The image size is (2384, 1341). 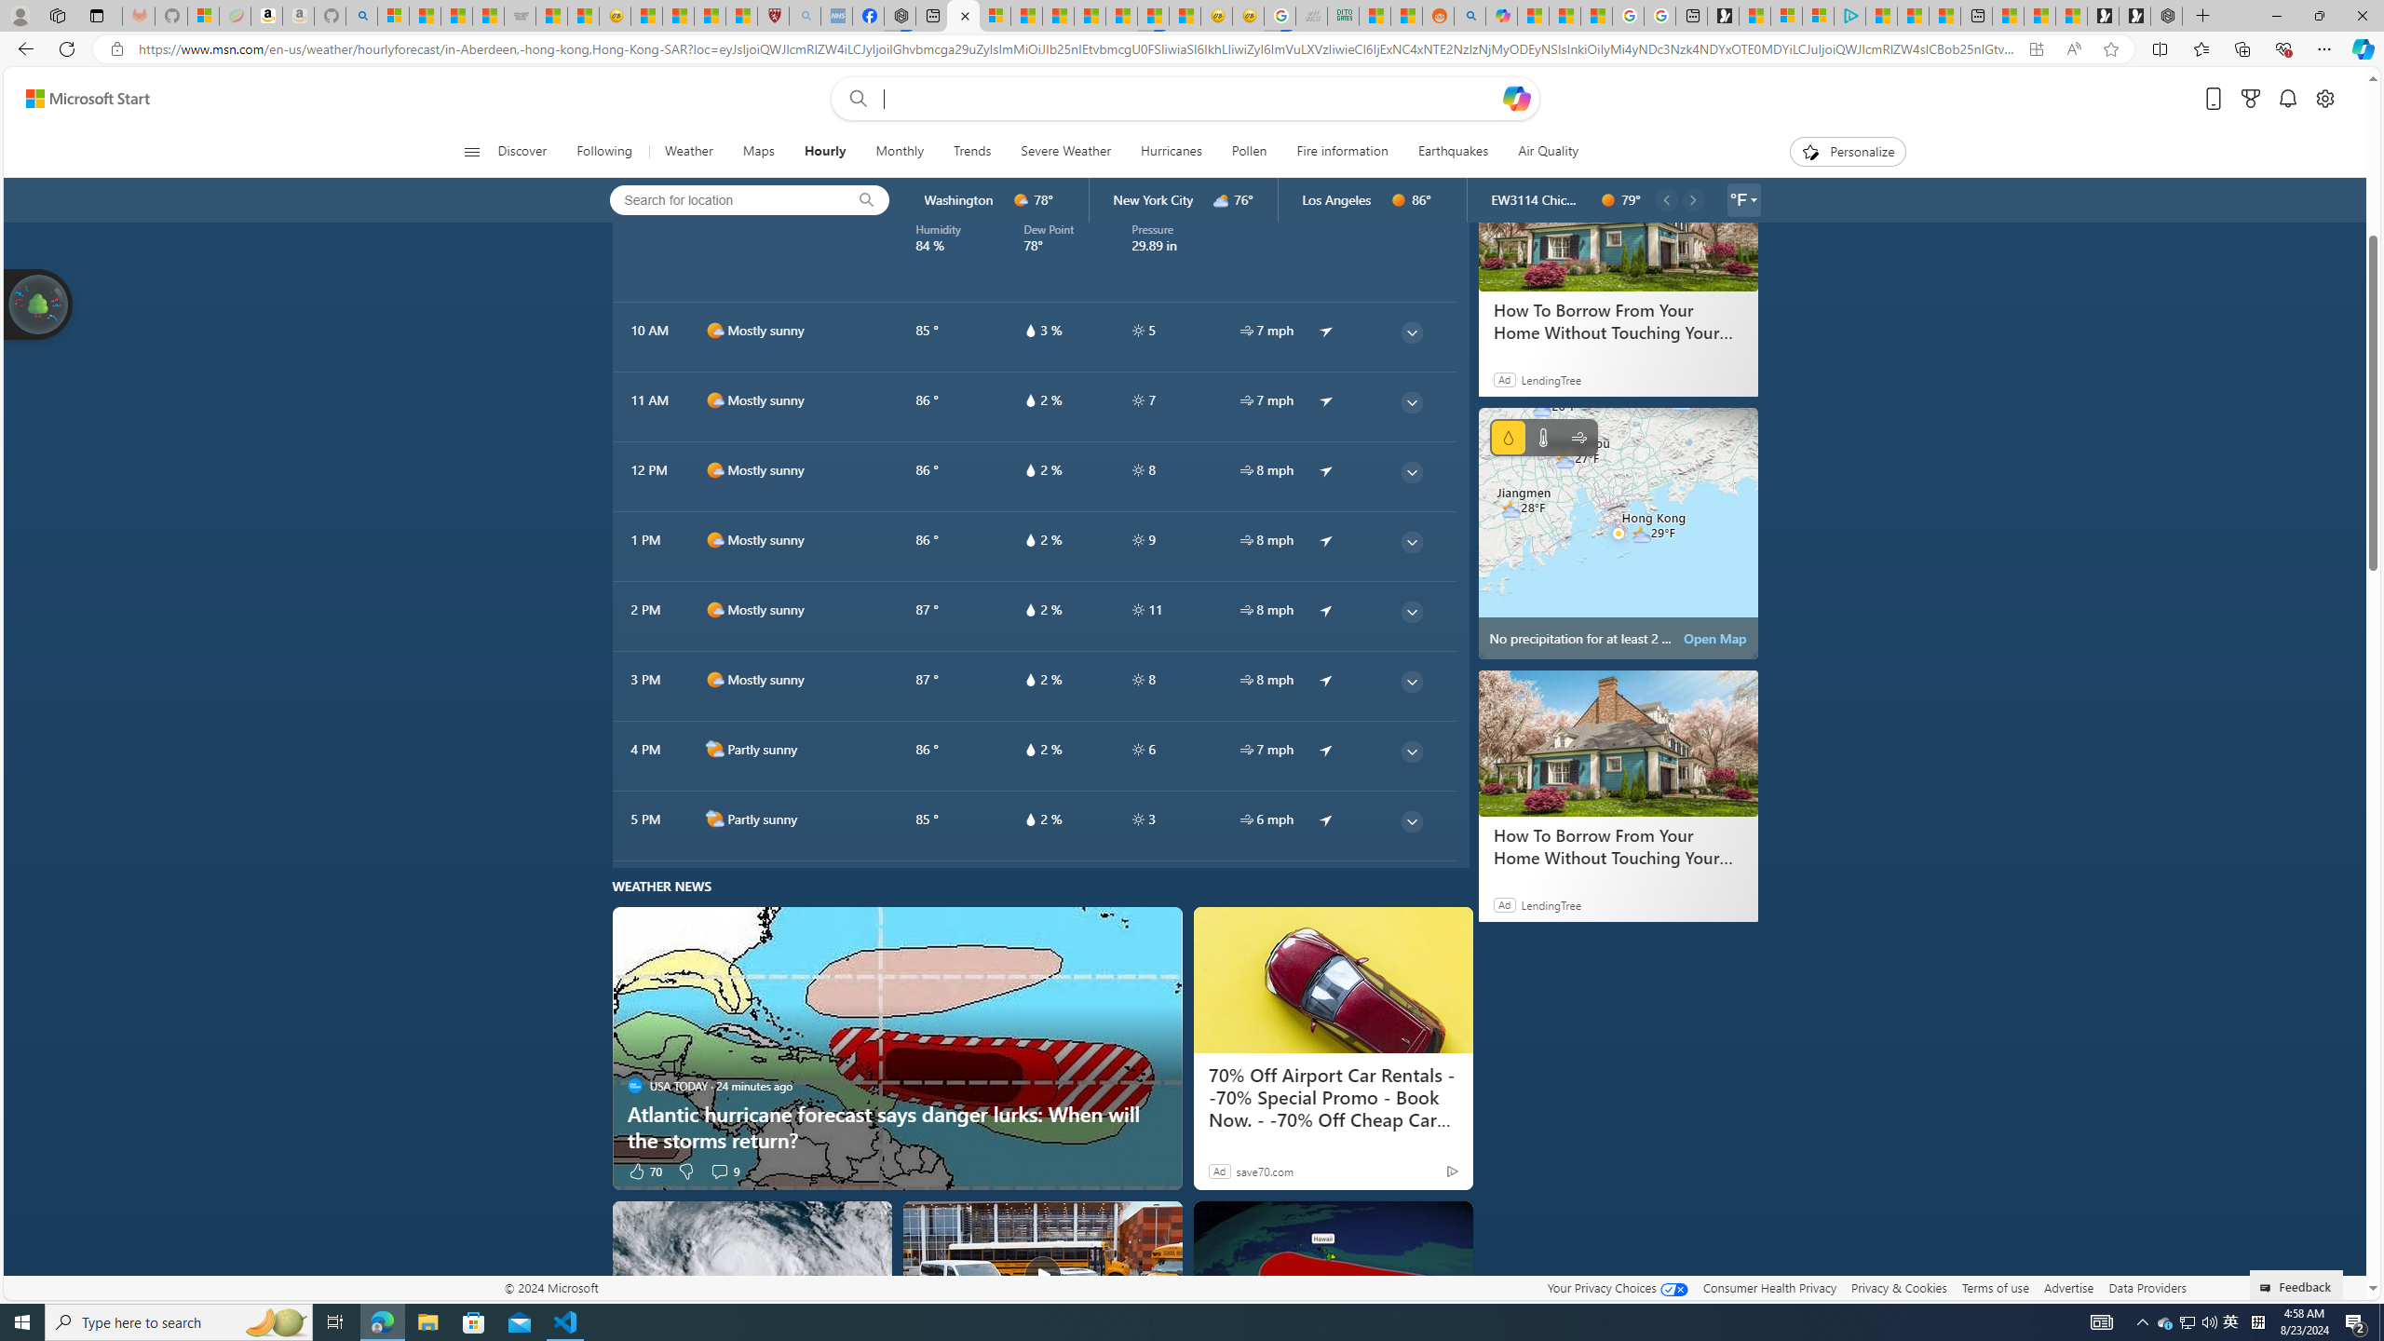 What do you see at coordinates (1692, 200) in the screenshot?
I see `common/carouselChevron` at bounding box center [1692, 200].